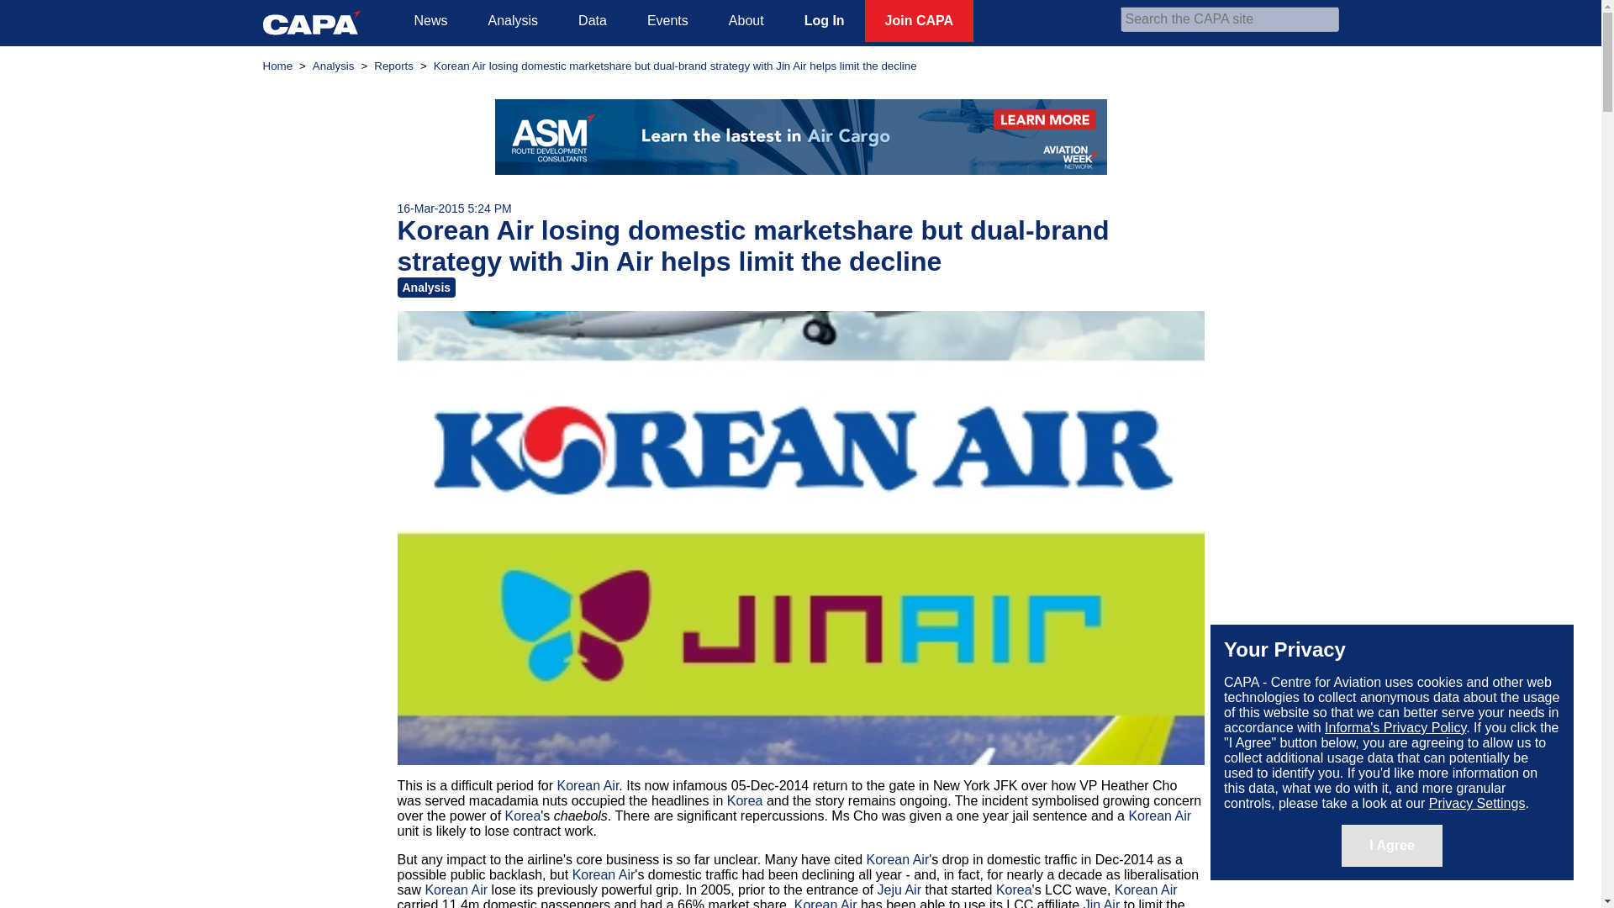 The width and height of the screenshot is (1614, 908). I want to click on Analysis, so click(334, 66).